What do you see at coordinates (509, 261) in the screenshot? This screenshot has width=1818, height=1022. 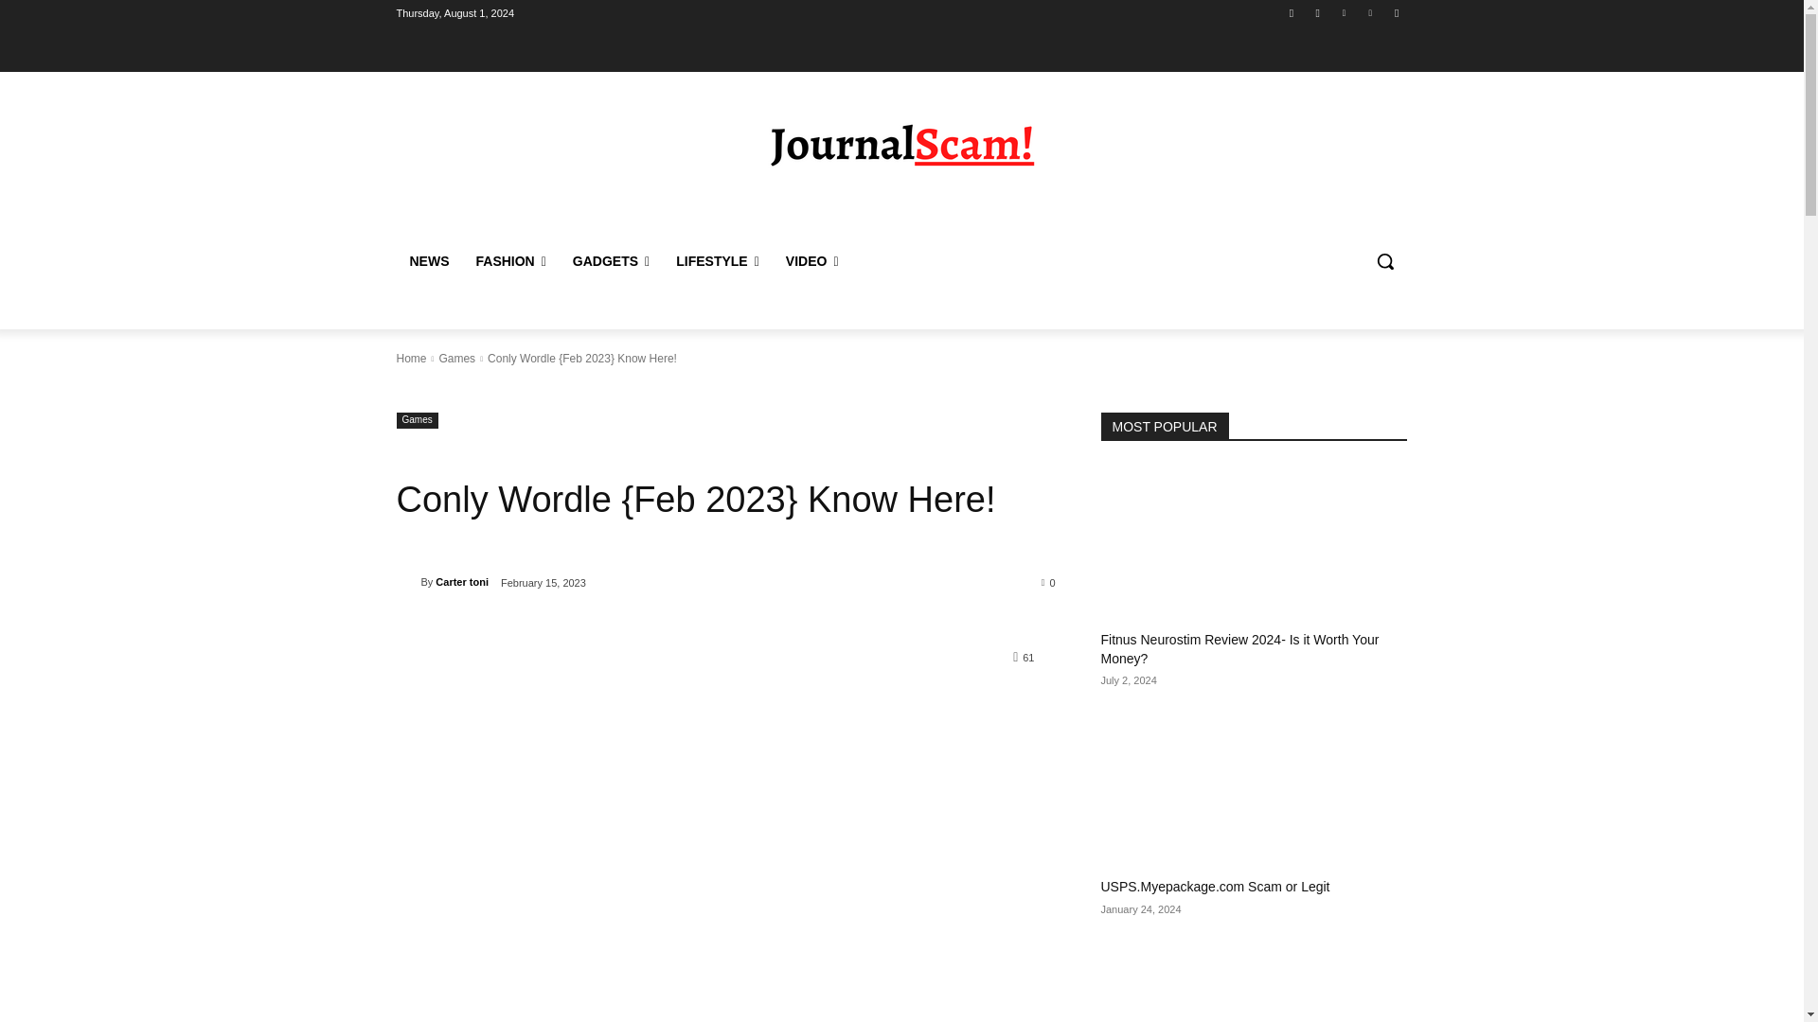 I see `FASHION` at bounding box center [509, 261].